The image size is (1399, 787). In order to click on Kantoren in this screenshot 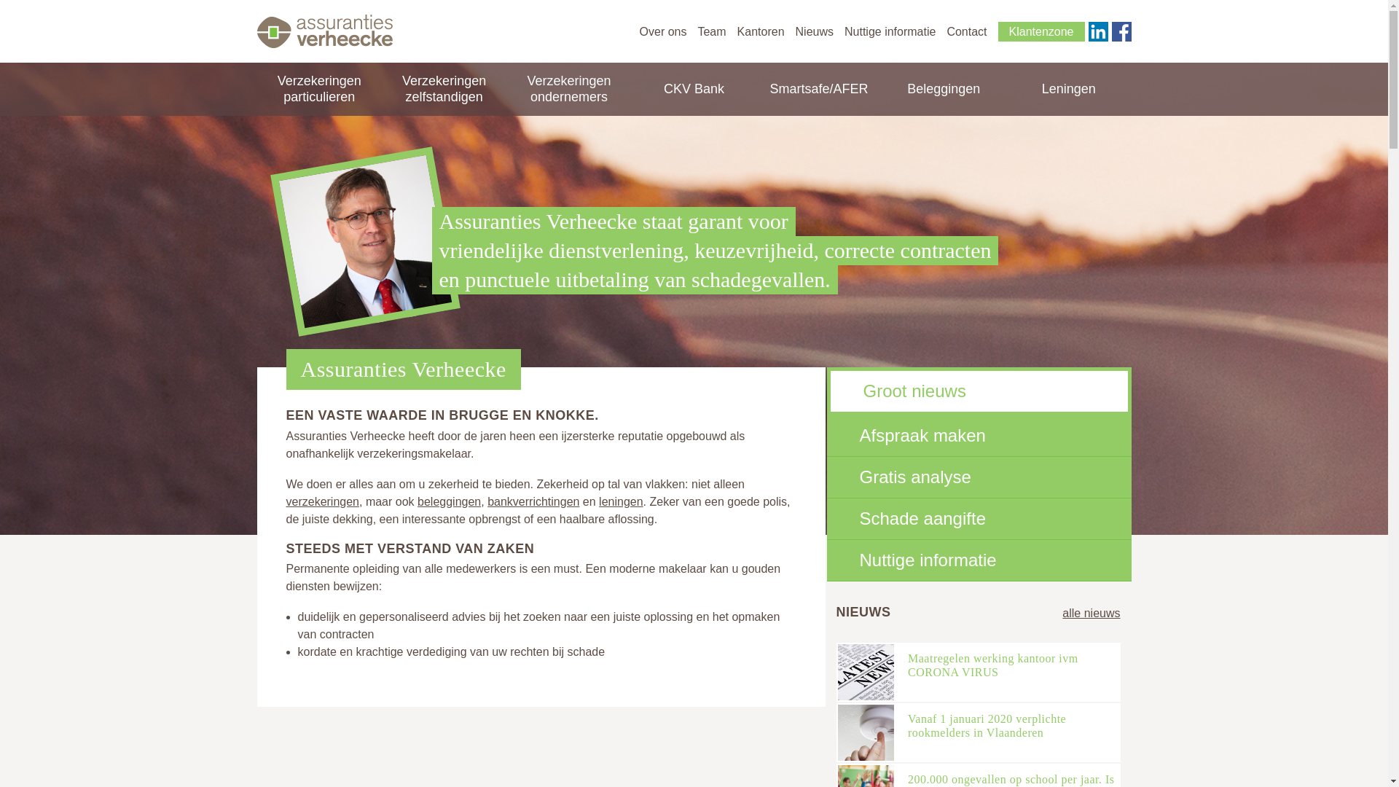, I will do `click(761, 32)`.